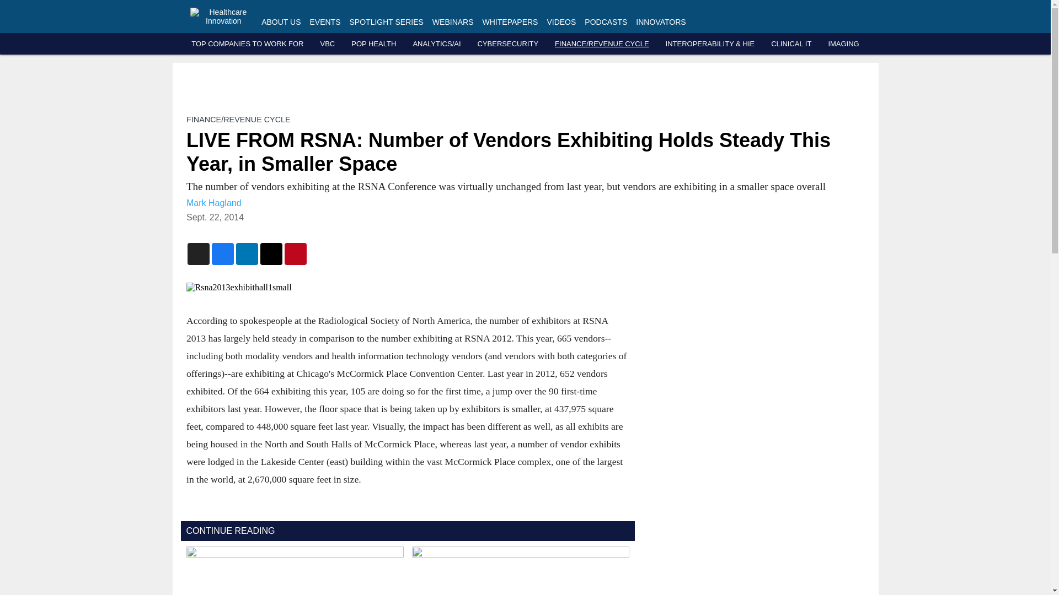 This screenshot has height=595, width=1059. Describe the element at coordinates (386, 22) in the screenshot. I see `SPOTLIGHT SERIES` at that location.